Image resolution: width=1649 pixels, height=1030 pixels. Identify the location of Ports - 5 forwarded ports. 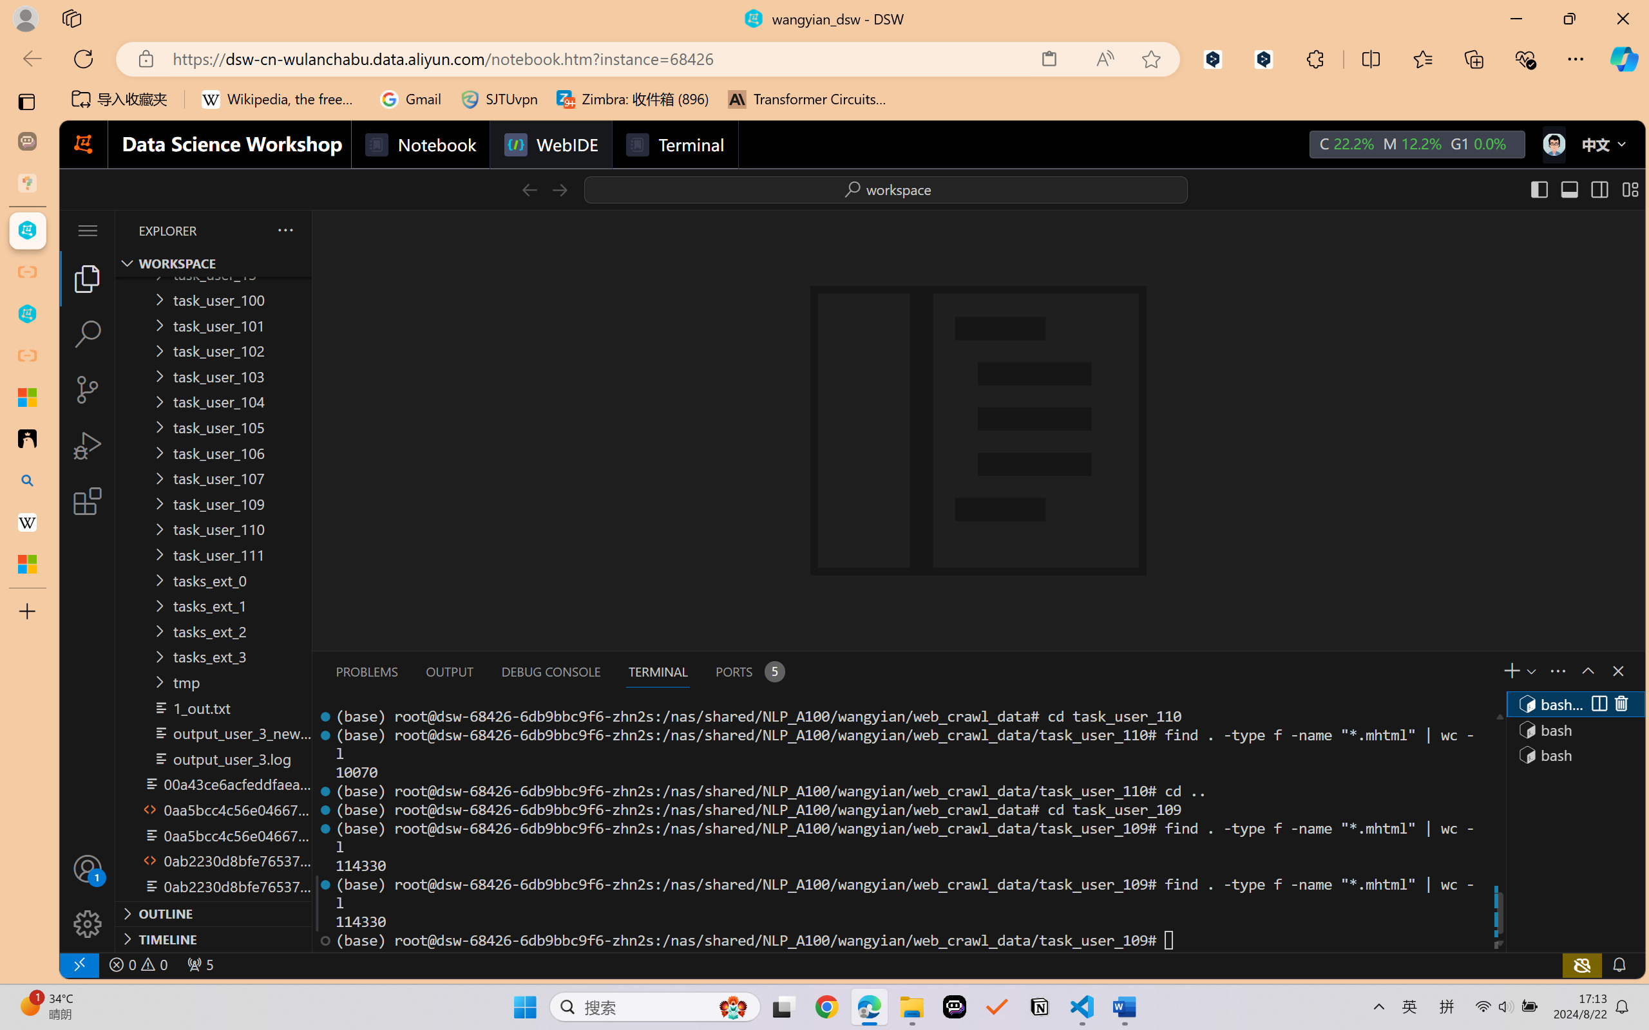
(748, 671).